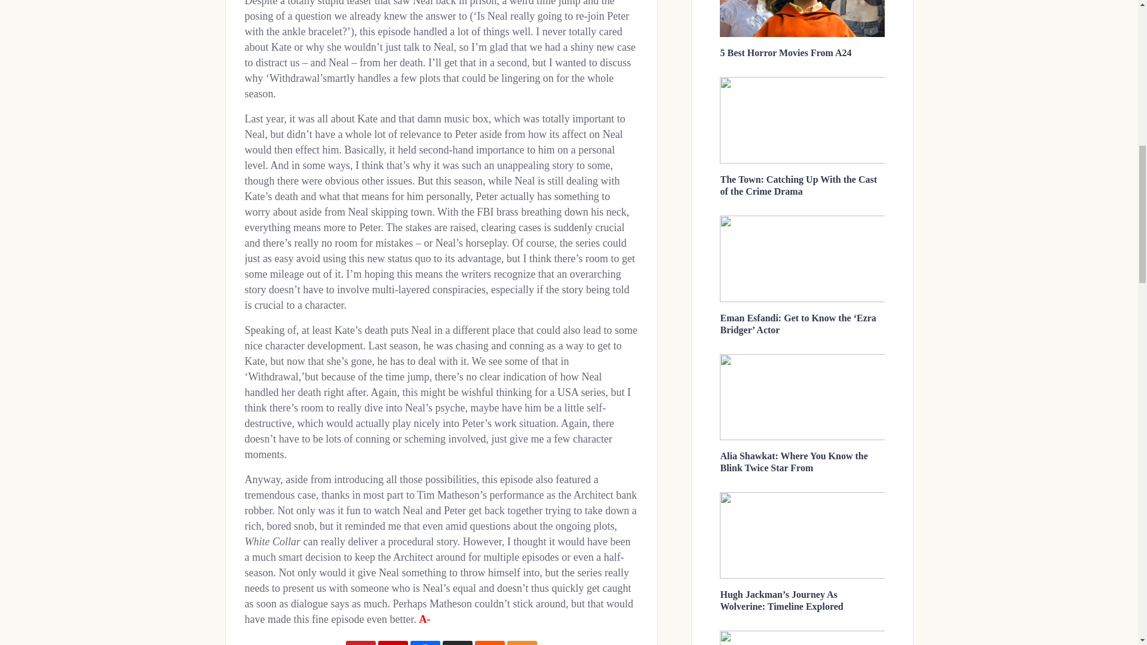  What do you see at coordinates (456, 643) in the screenshot?
I see `X` at bounding box center [456, 643].